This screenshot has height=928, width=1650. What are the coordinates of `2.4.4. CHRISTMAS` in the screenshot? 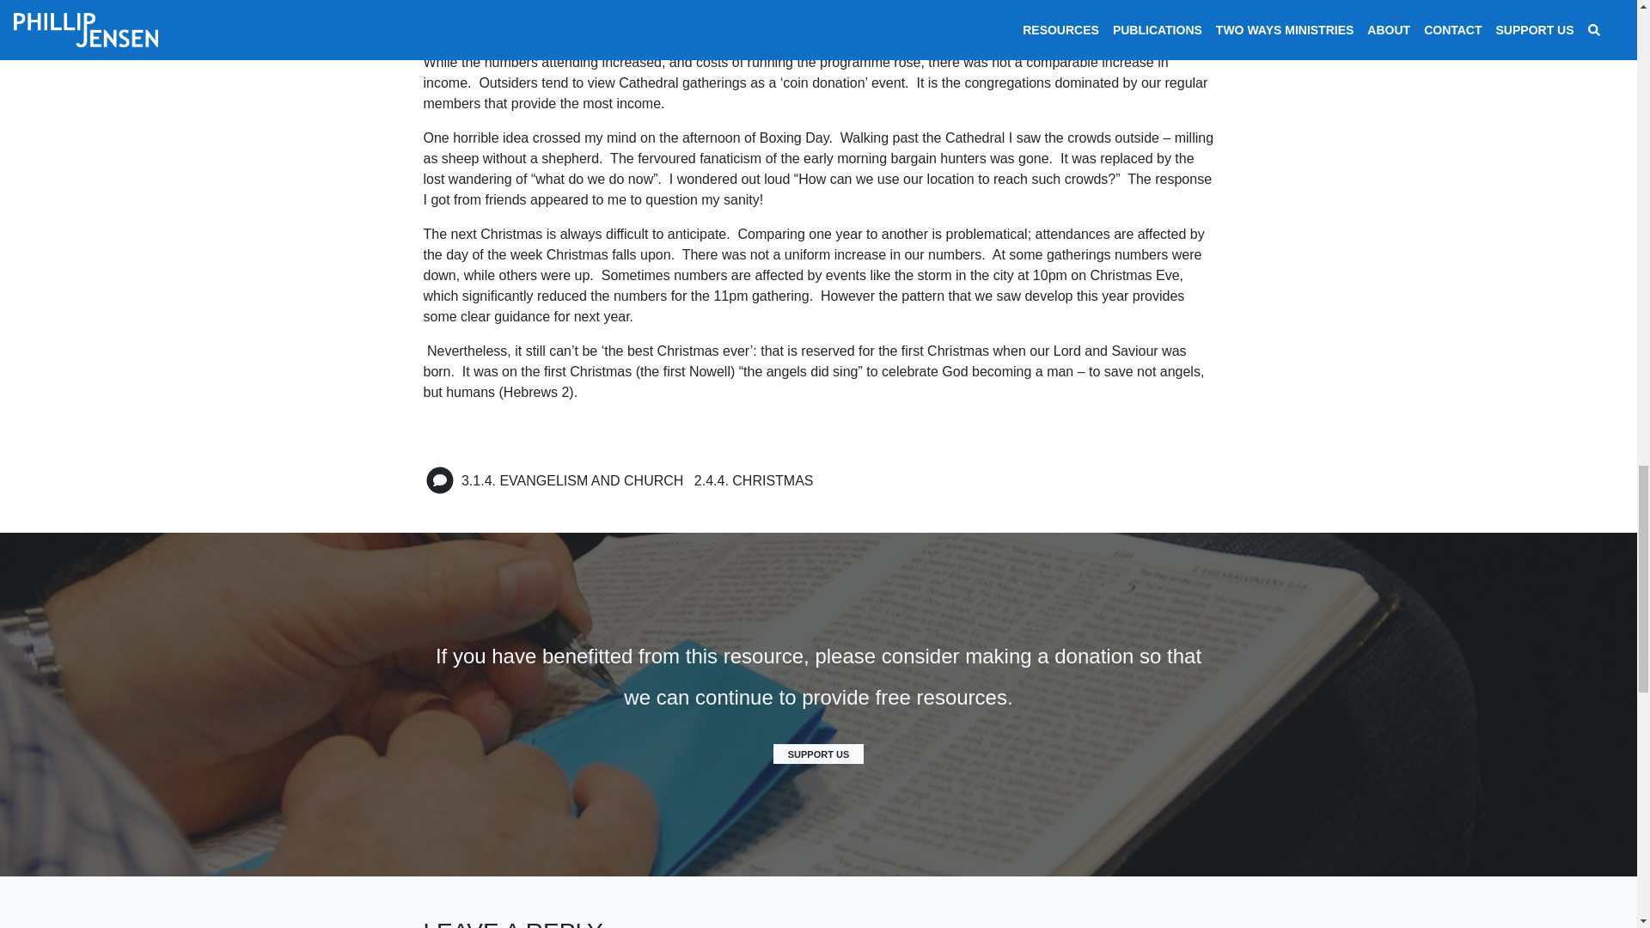 It's located at (754, 480).